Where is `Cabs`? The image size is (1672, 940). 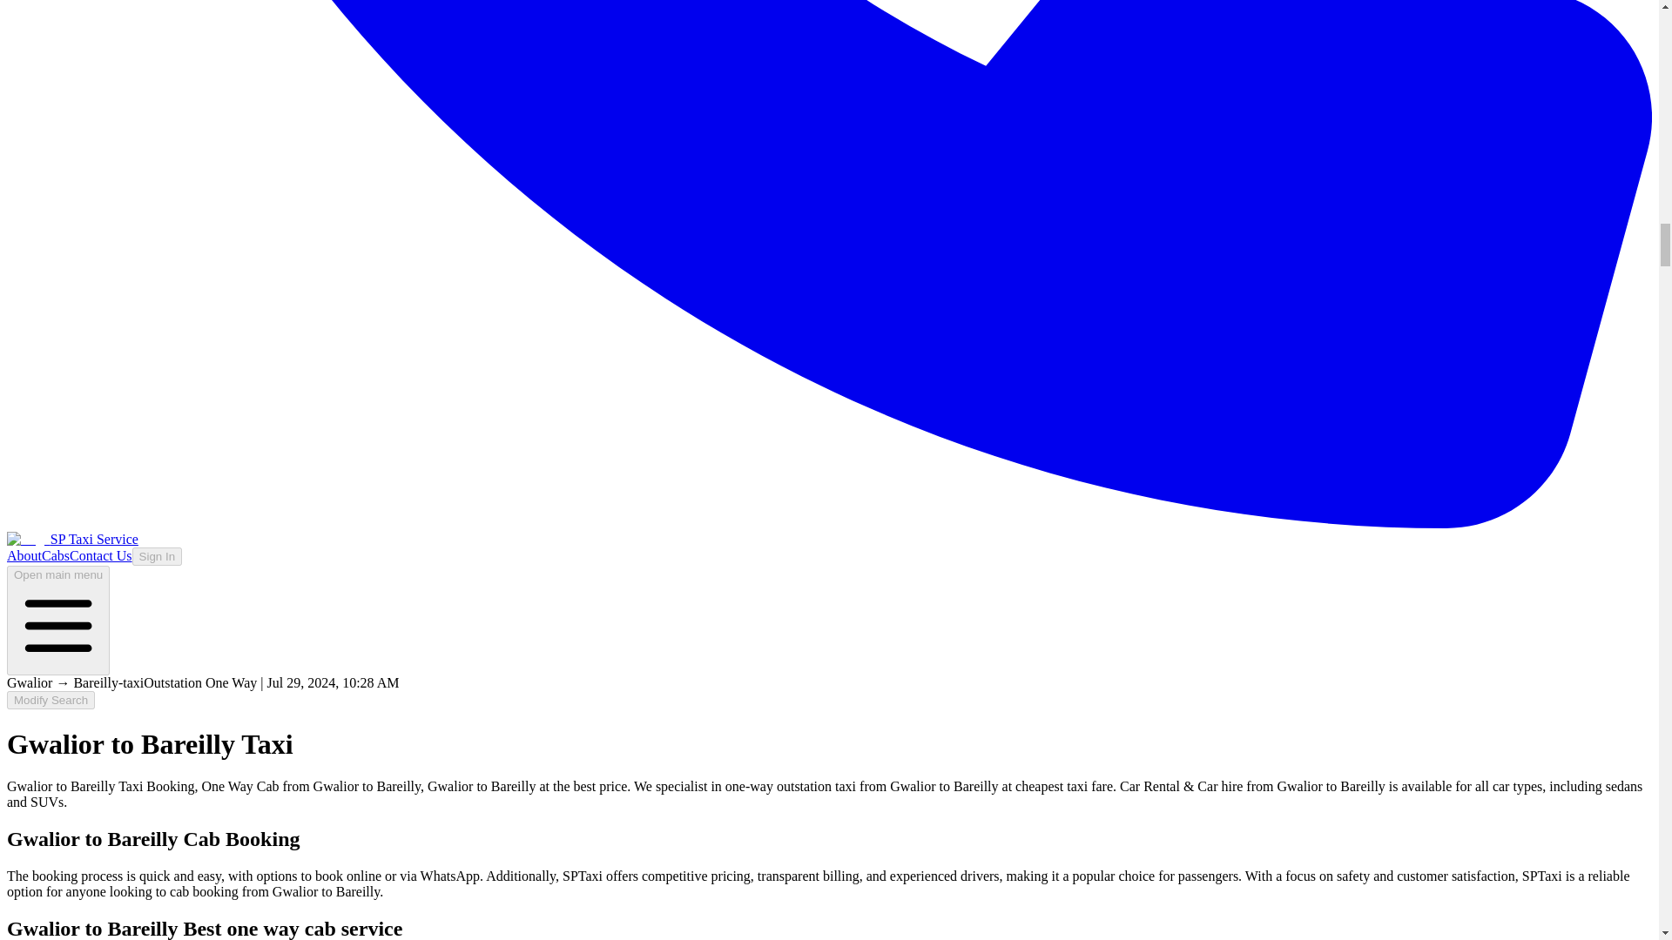 Cabs is located at coordinates (56, 555).